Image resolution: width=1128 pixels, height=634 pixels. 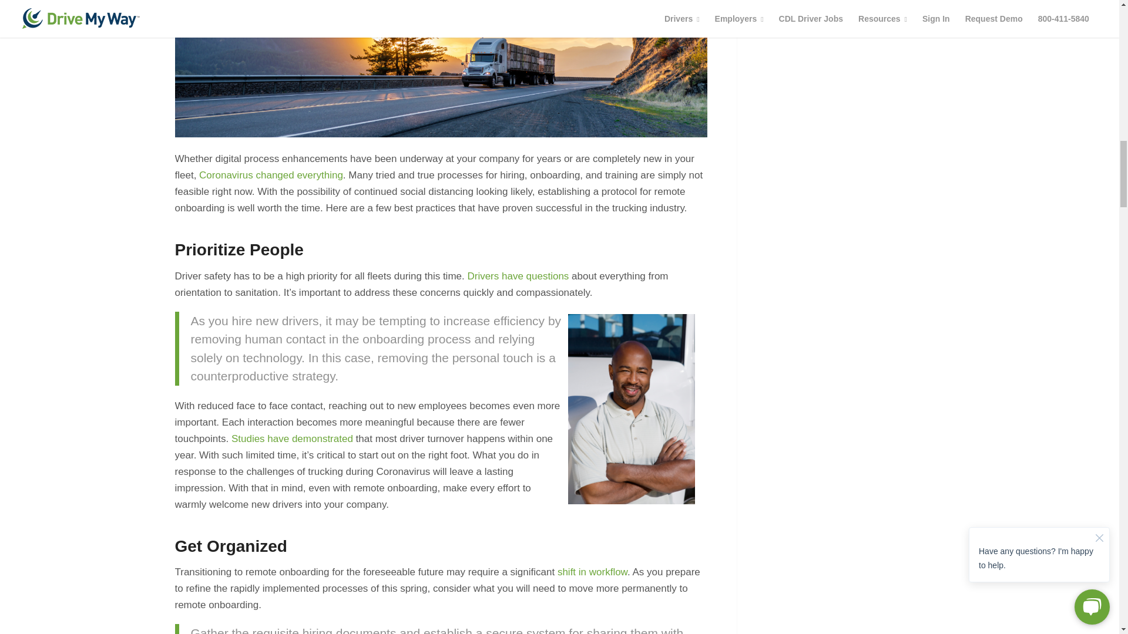 I want to click on Drivers have questions, so click(x=517, y=276).